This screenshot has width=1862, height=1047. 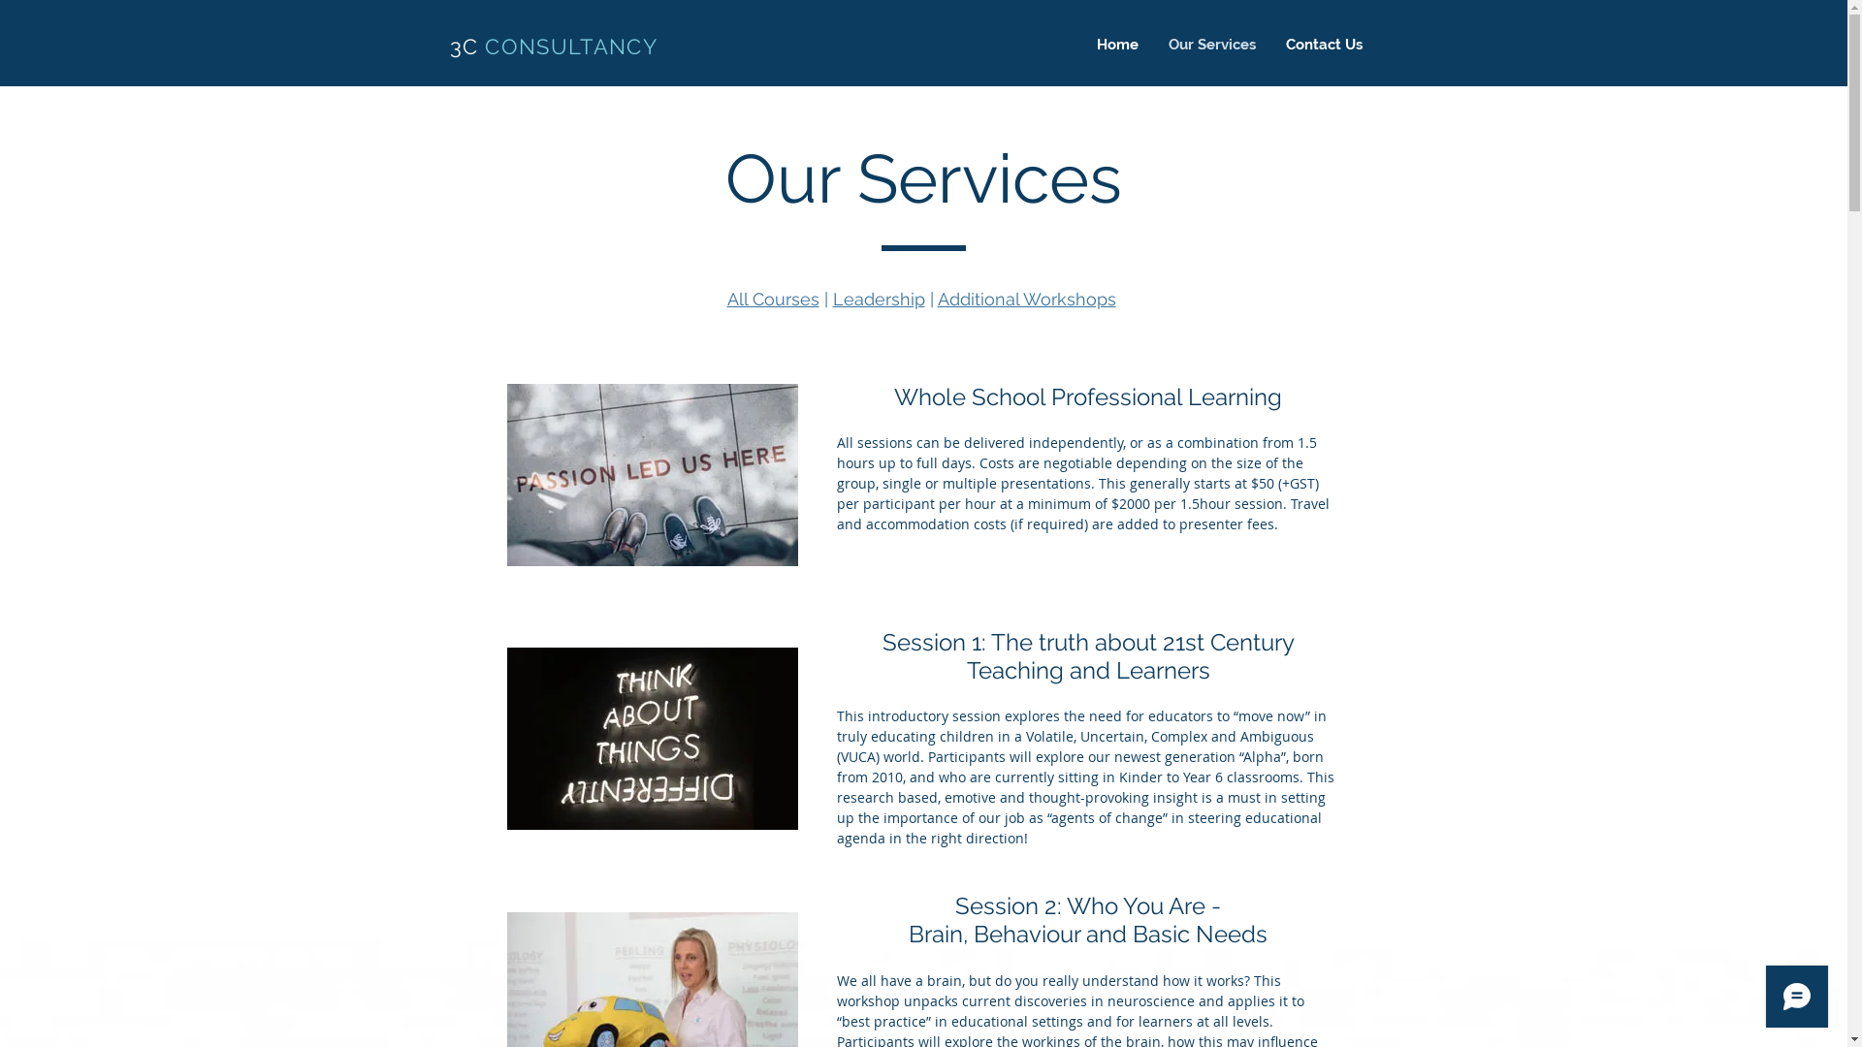 What do you see at coordinates (1212, 45) in the screenshot?
I see `Our Services` at bounding box center [1212, 45].